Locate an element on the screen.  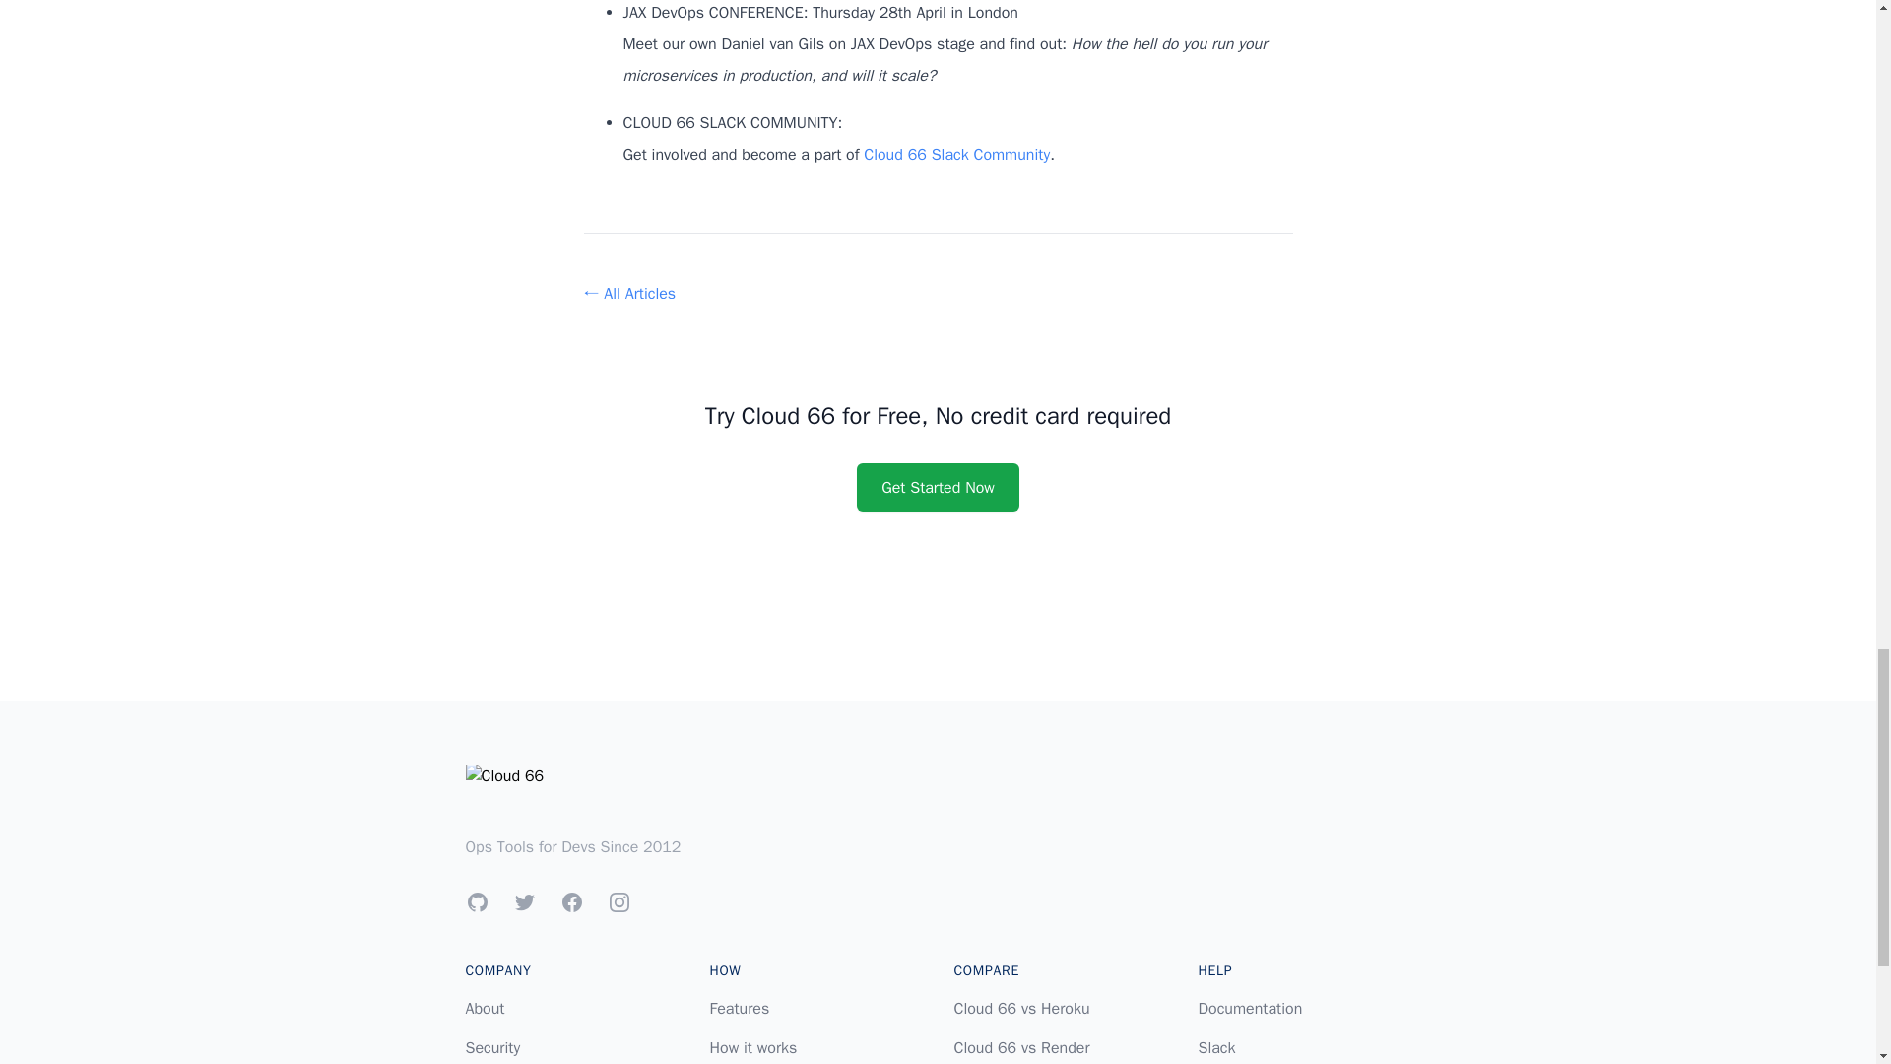
How it works is located at coordinates (752, 1048).